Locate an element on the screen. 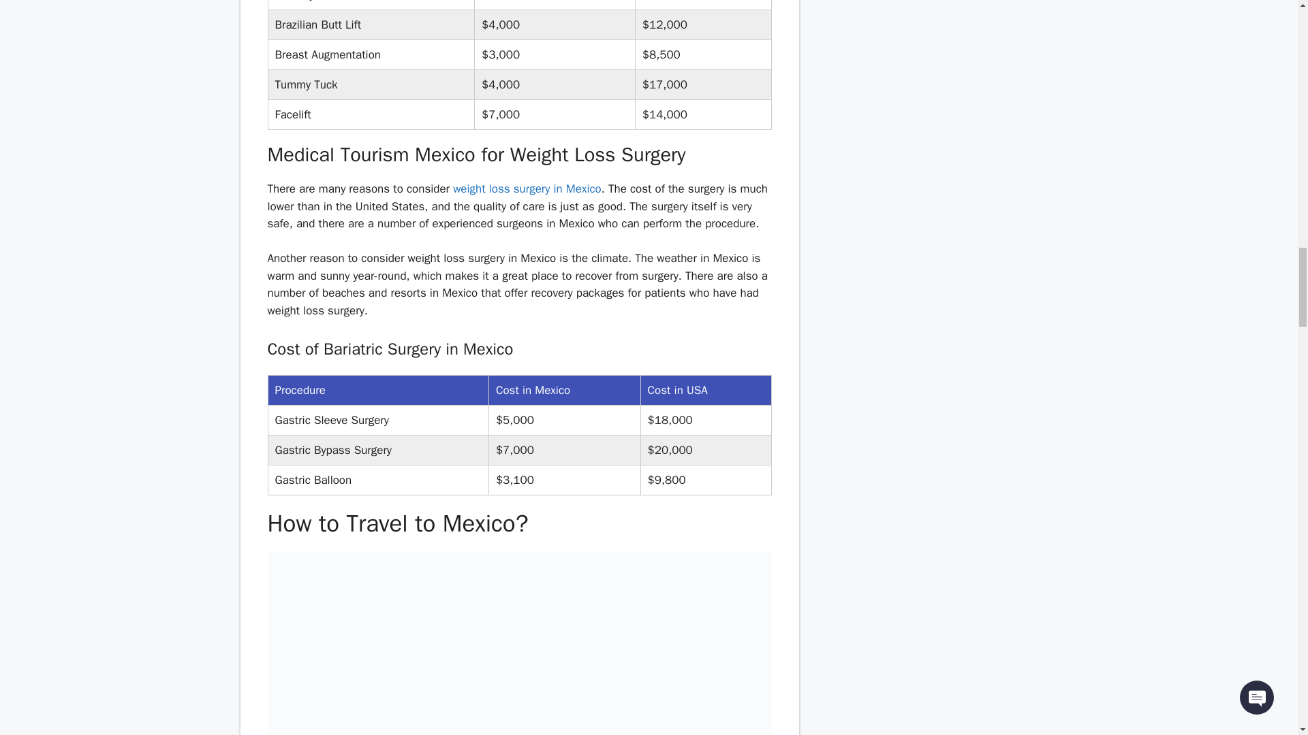 The image size is (1308, 735). Traveling to Mexico is located at coordinates (519, 643).